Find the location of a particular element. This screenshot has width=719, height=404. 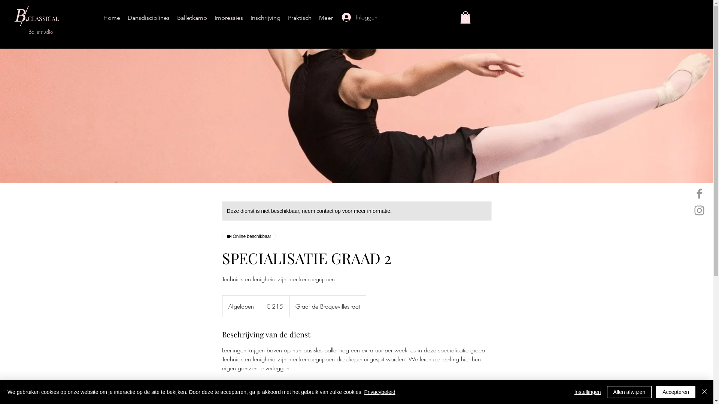

Dansdisciplines is located at coordinates (149, 18).